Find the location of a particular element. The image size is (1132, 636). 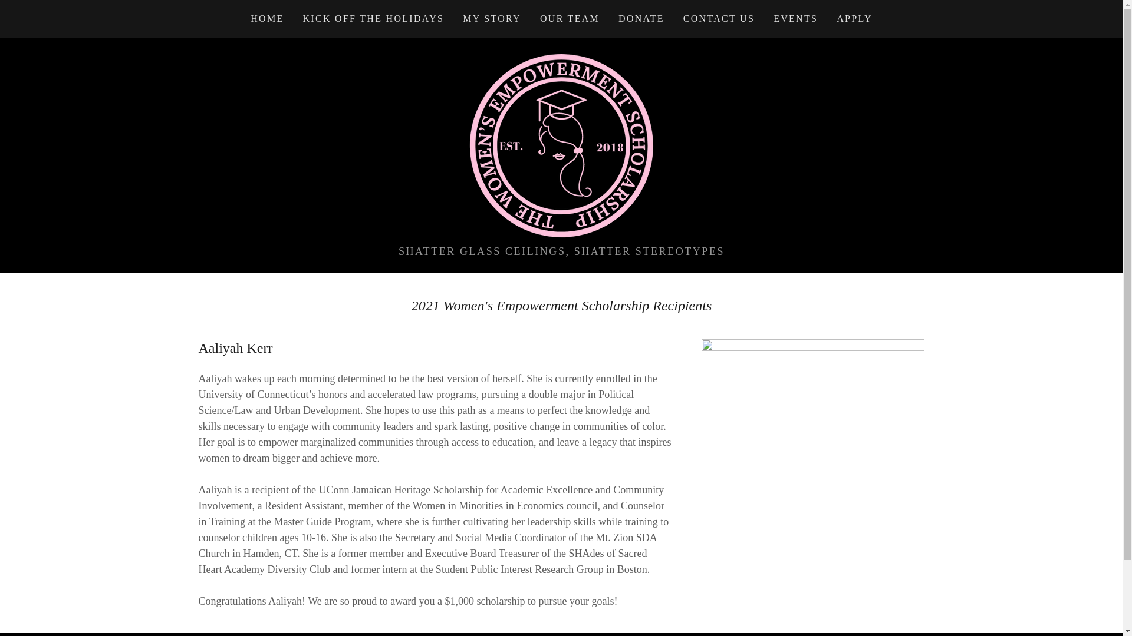

MY STORY is located at coordinates (855, 19).